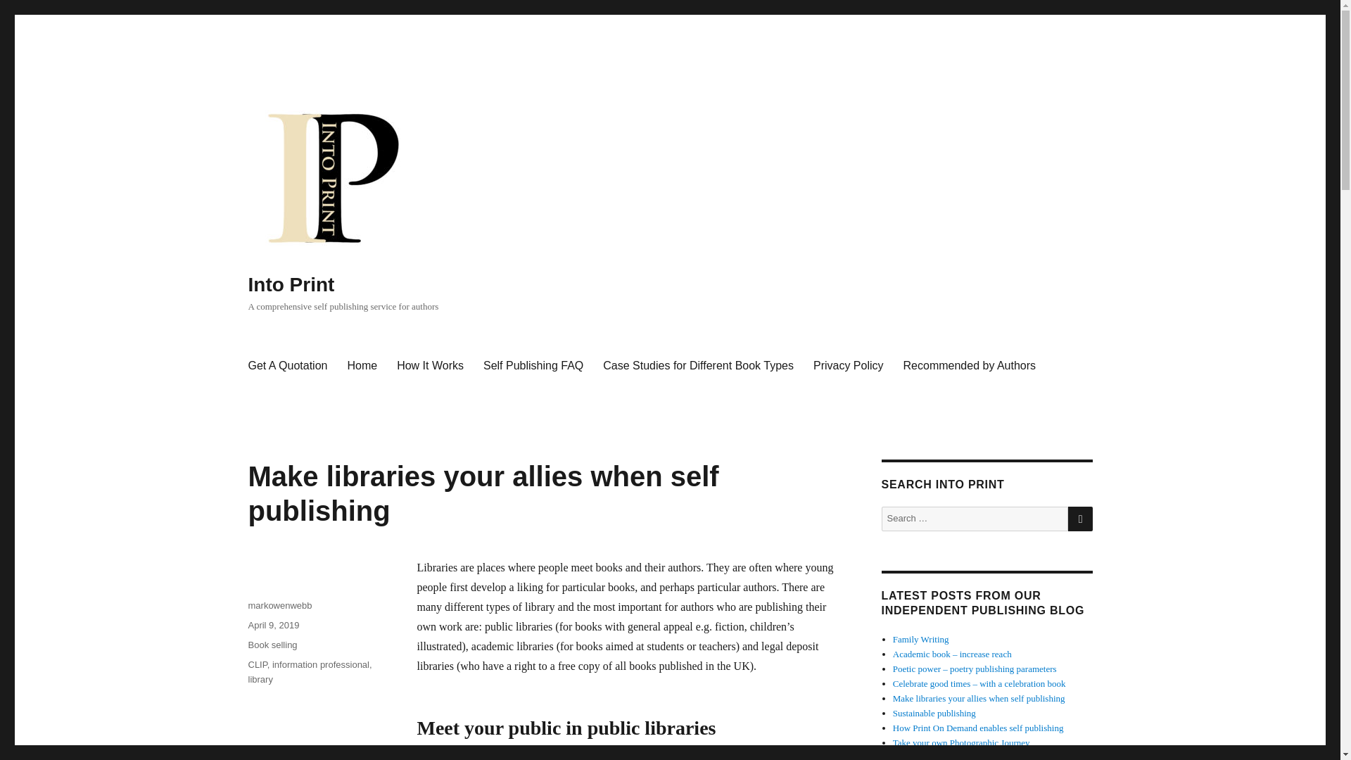 Image resolution: width=1351 pixels, height=760 pixels. I want to click on Book selling, so click(272, 645).